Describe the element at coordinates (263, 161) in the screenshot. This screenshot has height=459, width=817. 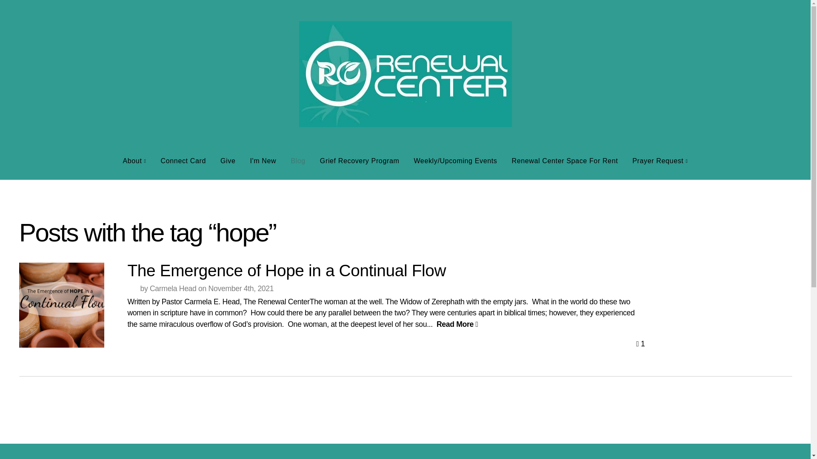
I see `I'm New` at that location.